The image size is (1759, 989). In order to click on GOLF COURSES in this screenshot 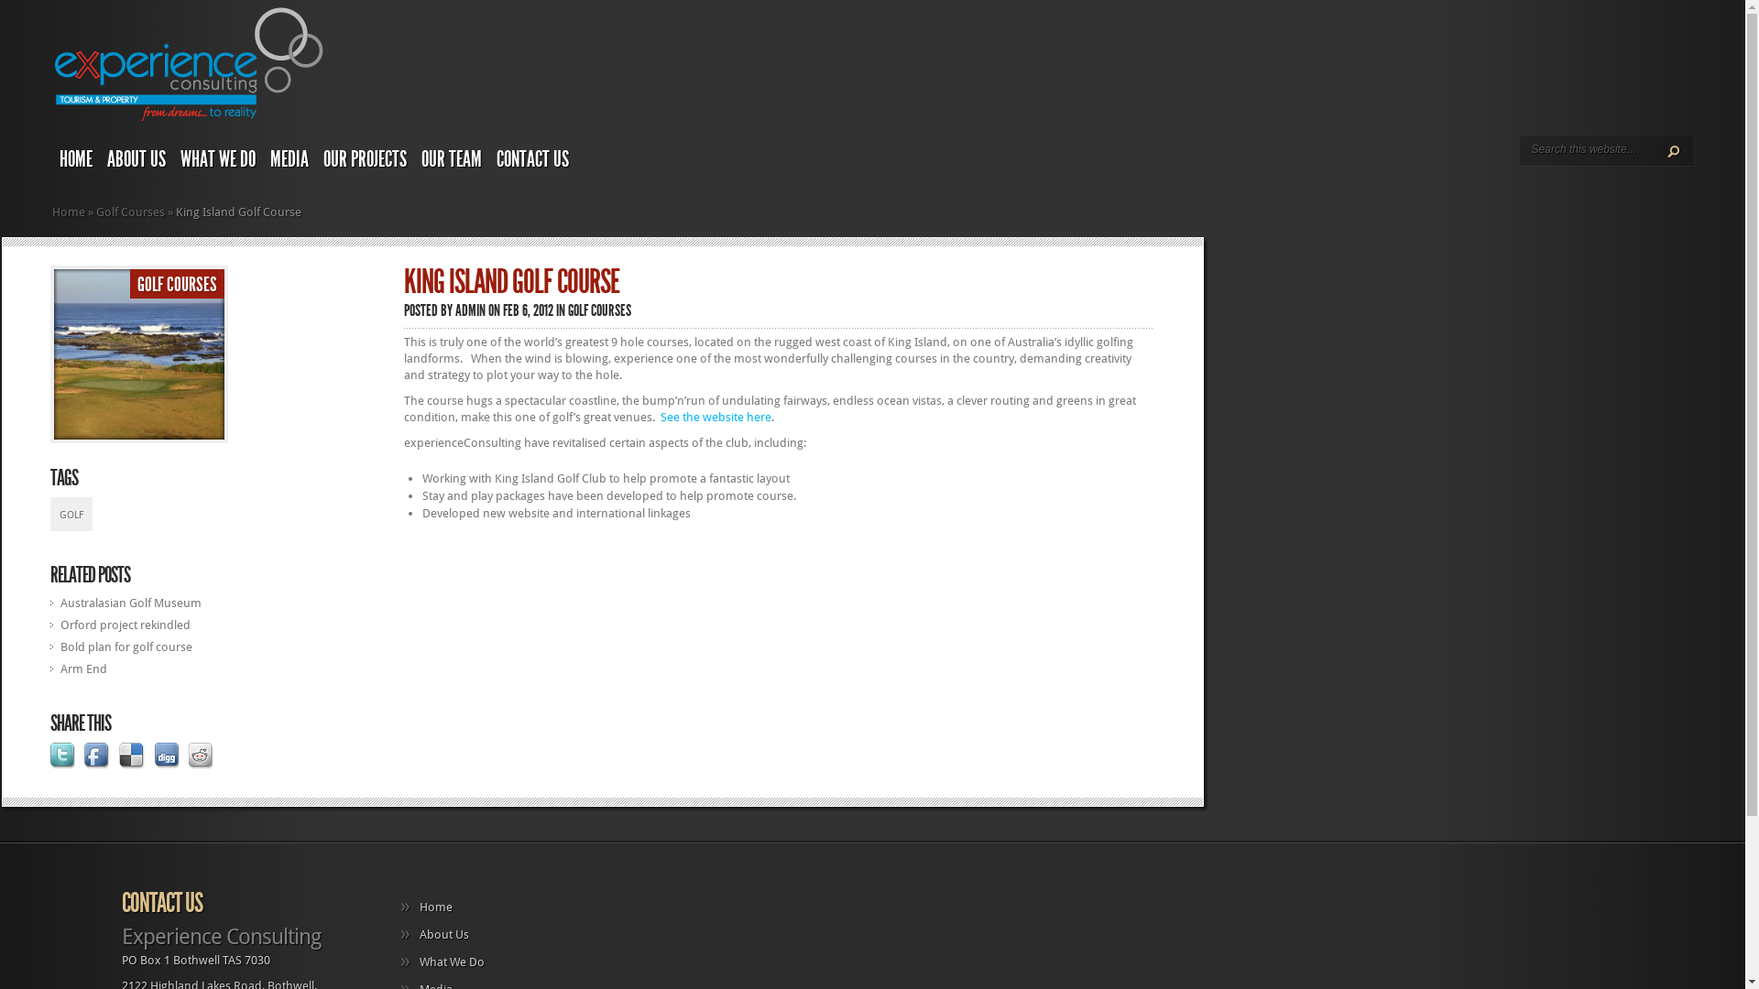, I will do `click(599, 310)`.